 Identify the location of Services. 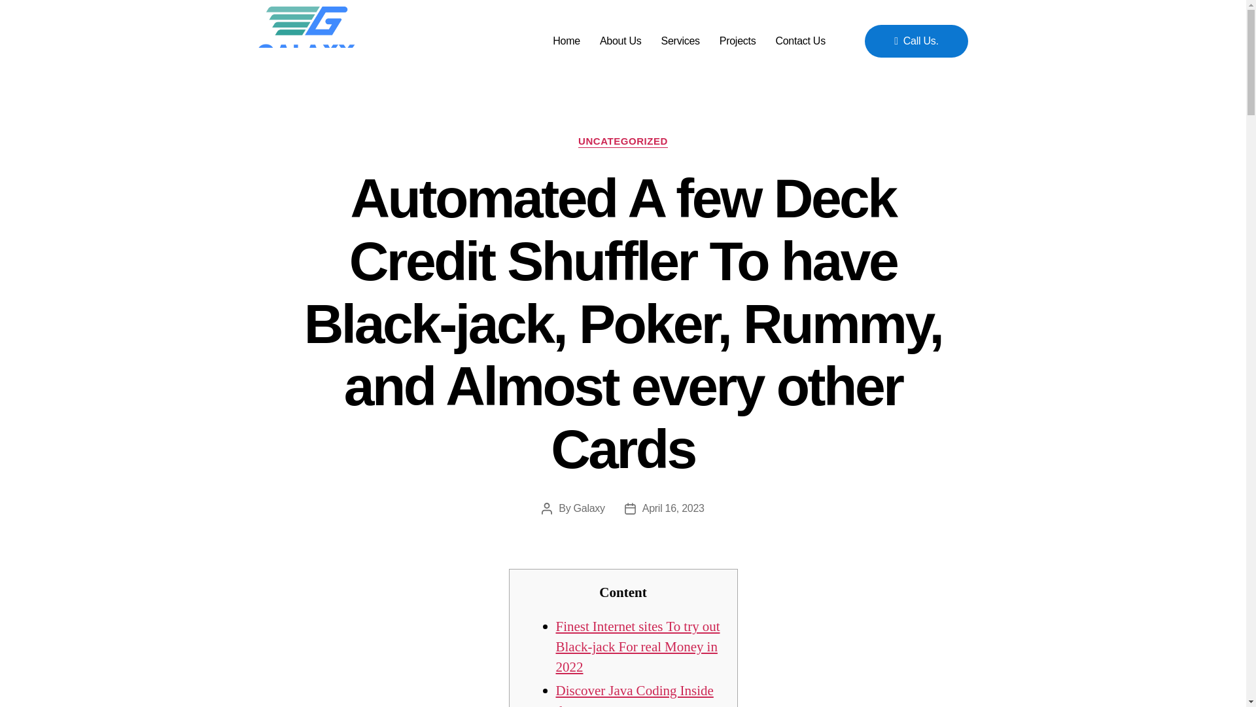
(680, 41).